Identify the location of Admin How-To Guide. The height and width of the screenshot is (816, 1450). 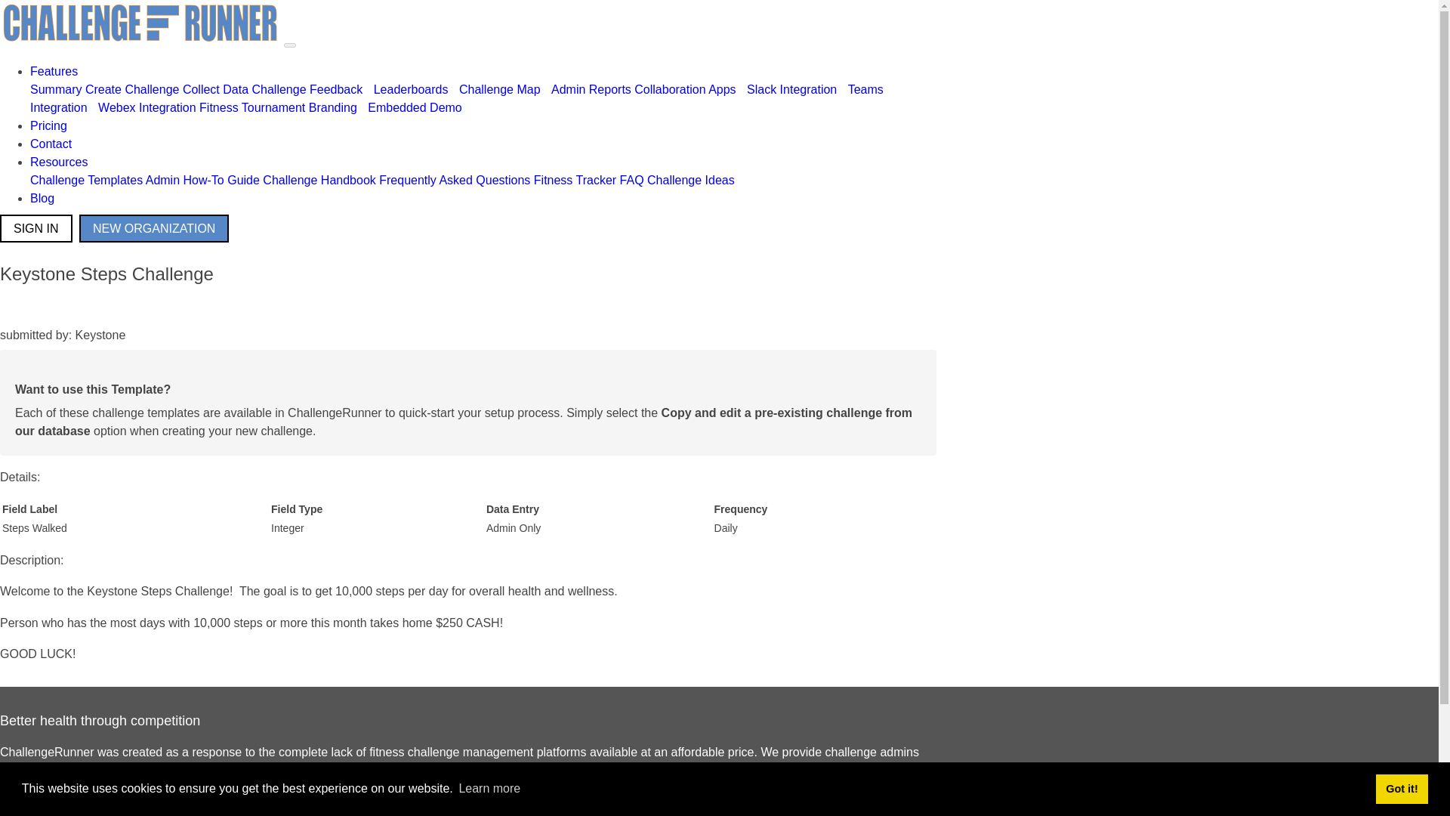
(202, 180).